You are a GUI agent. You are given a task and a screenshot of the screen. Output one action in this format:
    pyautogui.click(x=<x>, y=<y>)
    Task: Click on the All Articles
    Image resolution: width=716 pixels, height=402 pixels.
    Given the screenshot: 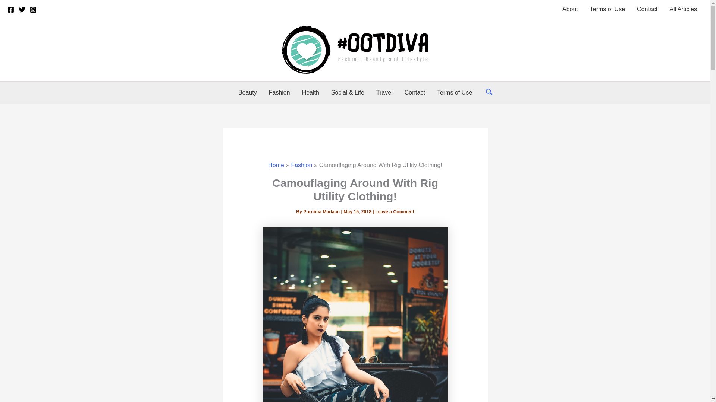 What is the action you would take?
    pyautogui.click(x=683, y=9)
    